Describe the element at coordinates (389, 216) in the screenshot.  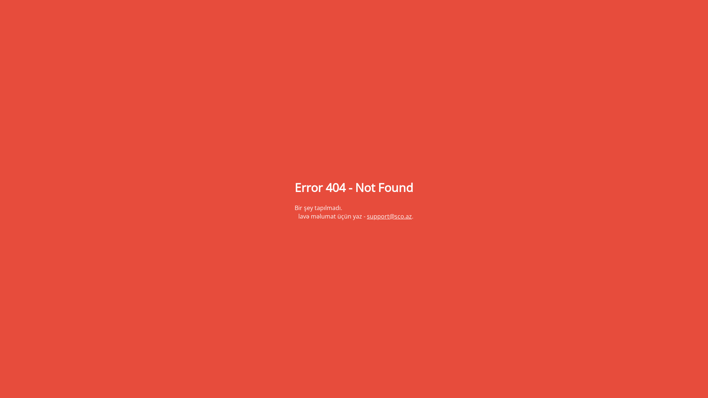
I see `support@sco.az` at that location.